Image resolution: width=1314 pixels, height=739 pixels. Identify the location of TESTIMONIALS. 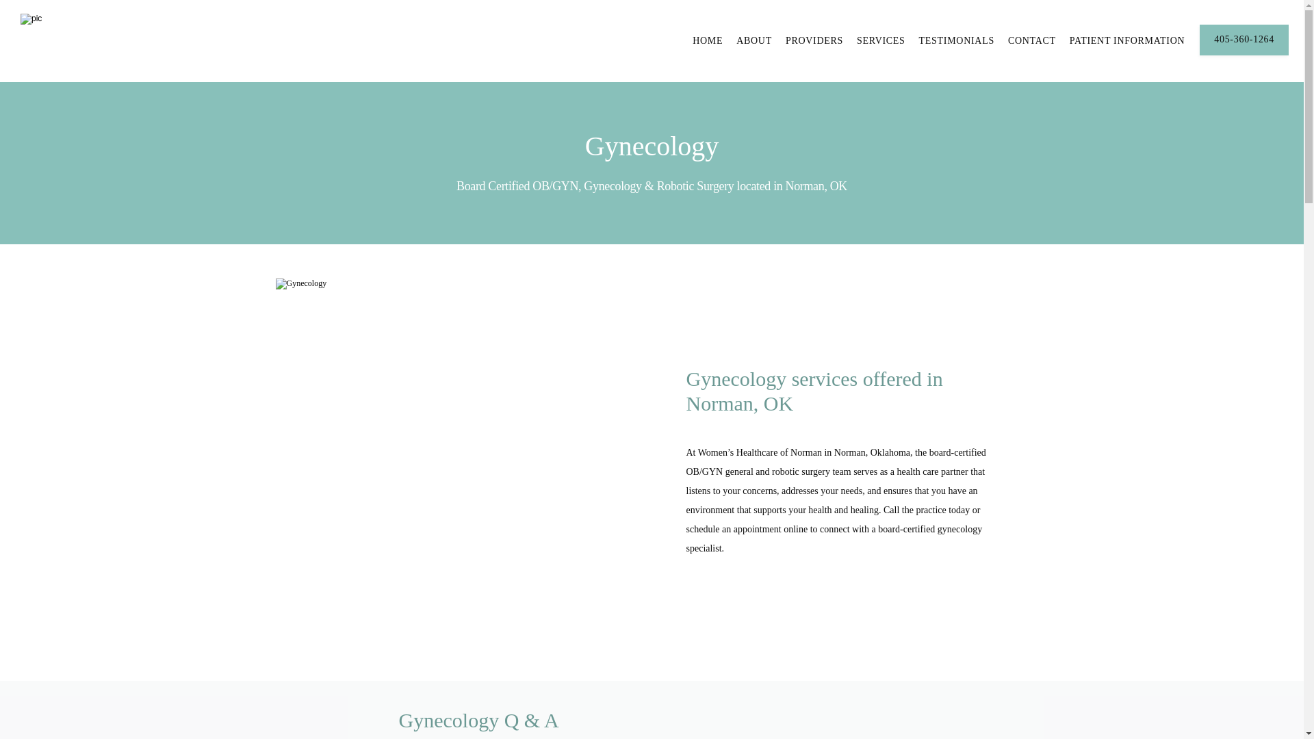
(957, 40).